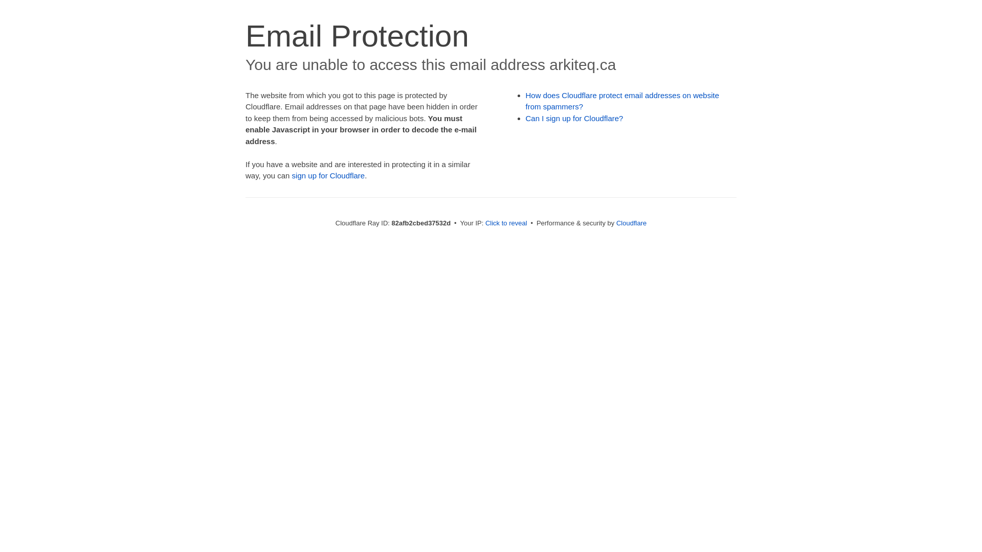 This screenshot has width=982, height=552. Describe the element at coordinates (575, 119) in the screenshot. I see `Can I sign up for Cloudflare?` at that location.